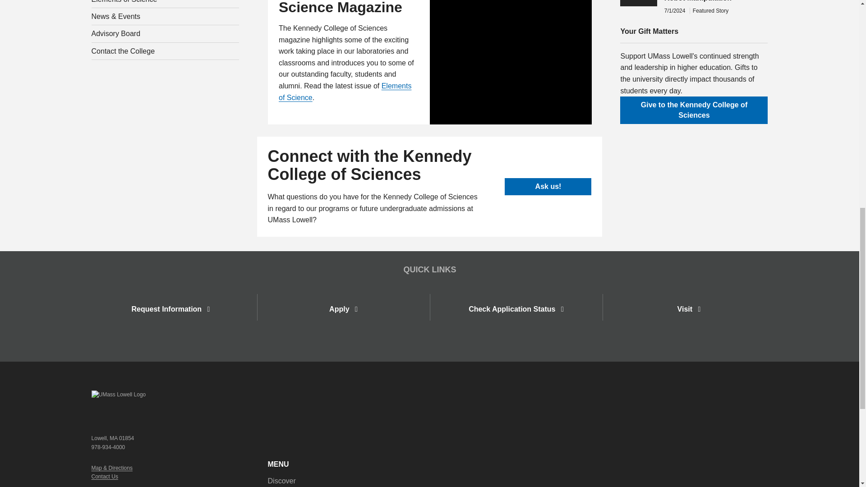 The image size is (866, 487). What do you see at coordinates (345, 92) in the screenshot?
I see `Elements of Science` at bounding box center [345, 92].